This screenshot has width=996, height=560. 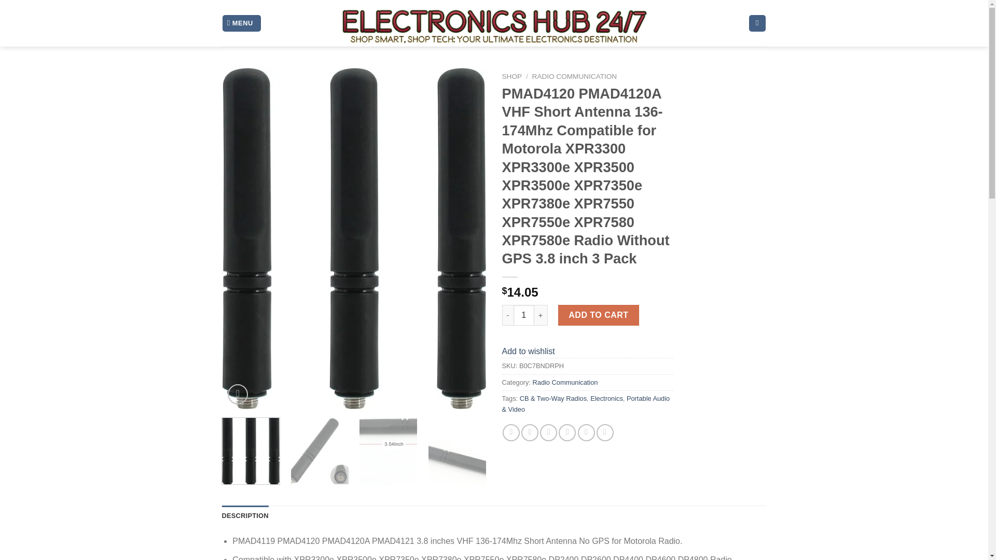 I want to click on Electronics, so click(x=607, y=398).